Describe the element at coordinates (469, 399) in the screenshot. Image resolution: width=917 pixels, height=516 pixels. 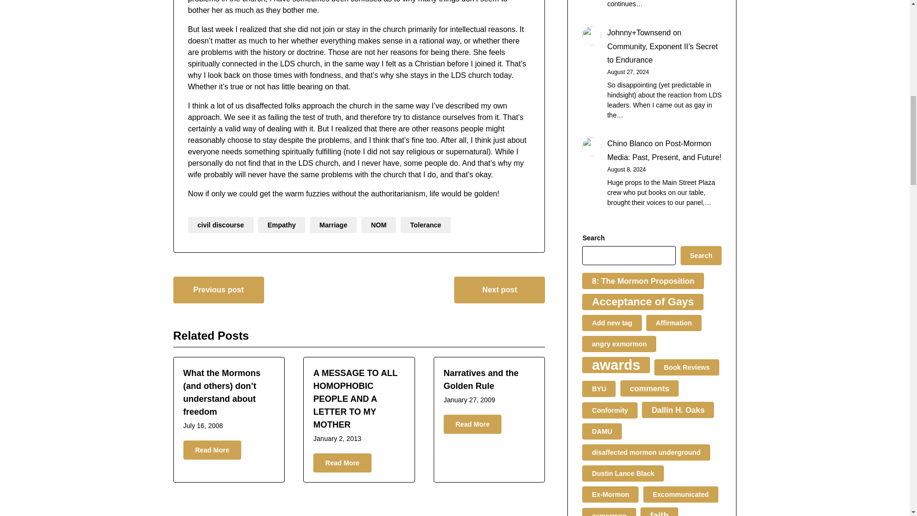
I see `January 27, 2009` at that location.